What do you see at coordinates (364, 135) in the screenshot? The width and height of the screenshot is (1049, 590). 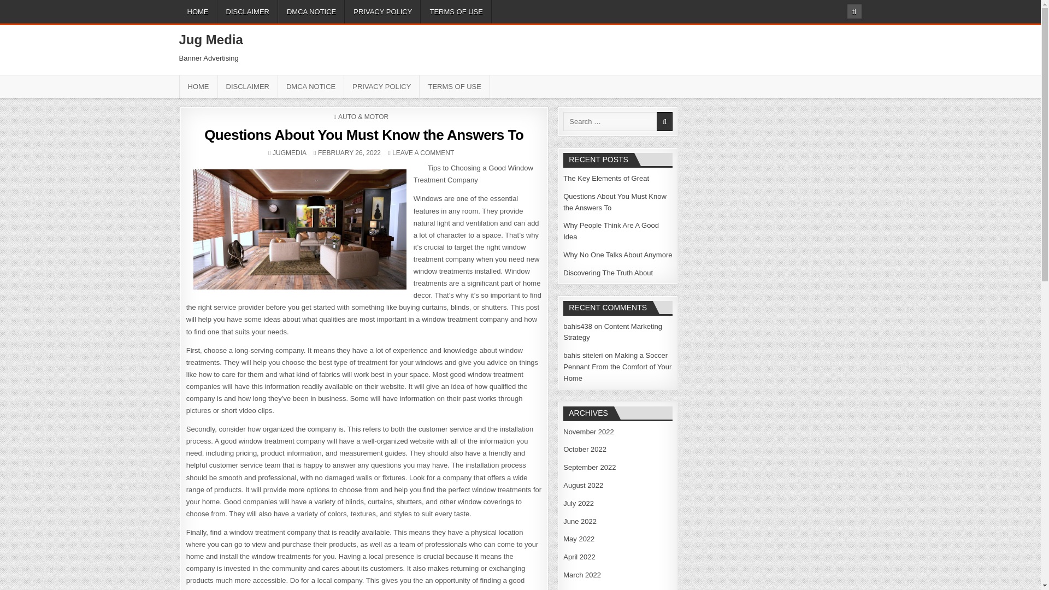 I see `Questions About You Must Know the Answers To` at bounding box center [364, 135].